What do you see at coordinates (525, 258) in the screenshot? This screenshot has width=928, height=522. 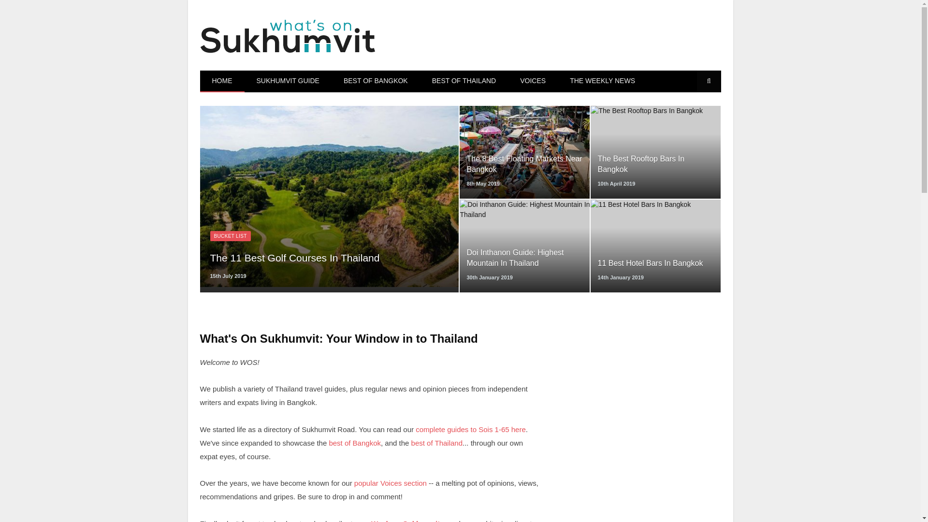 I see `Doi Inthanon Guide: Highest Mountain In Thailand` at bounding box center [525, 258].